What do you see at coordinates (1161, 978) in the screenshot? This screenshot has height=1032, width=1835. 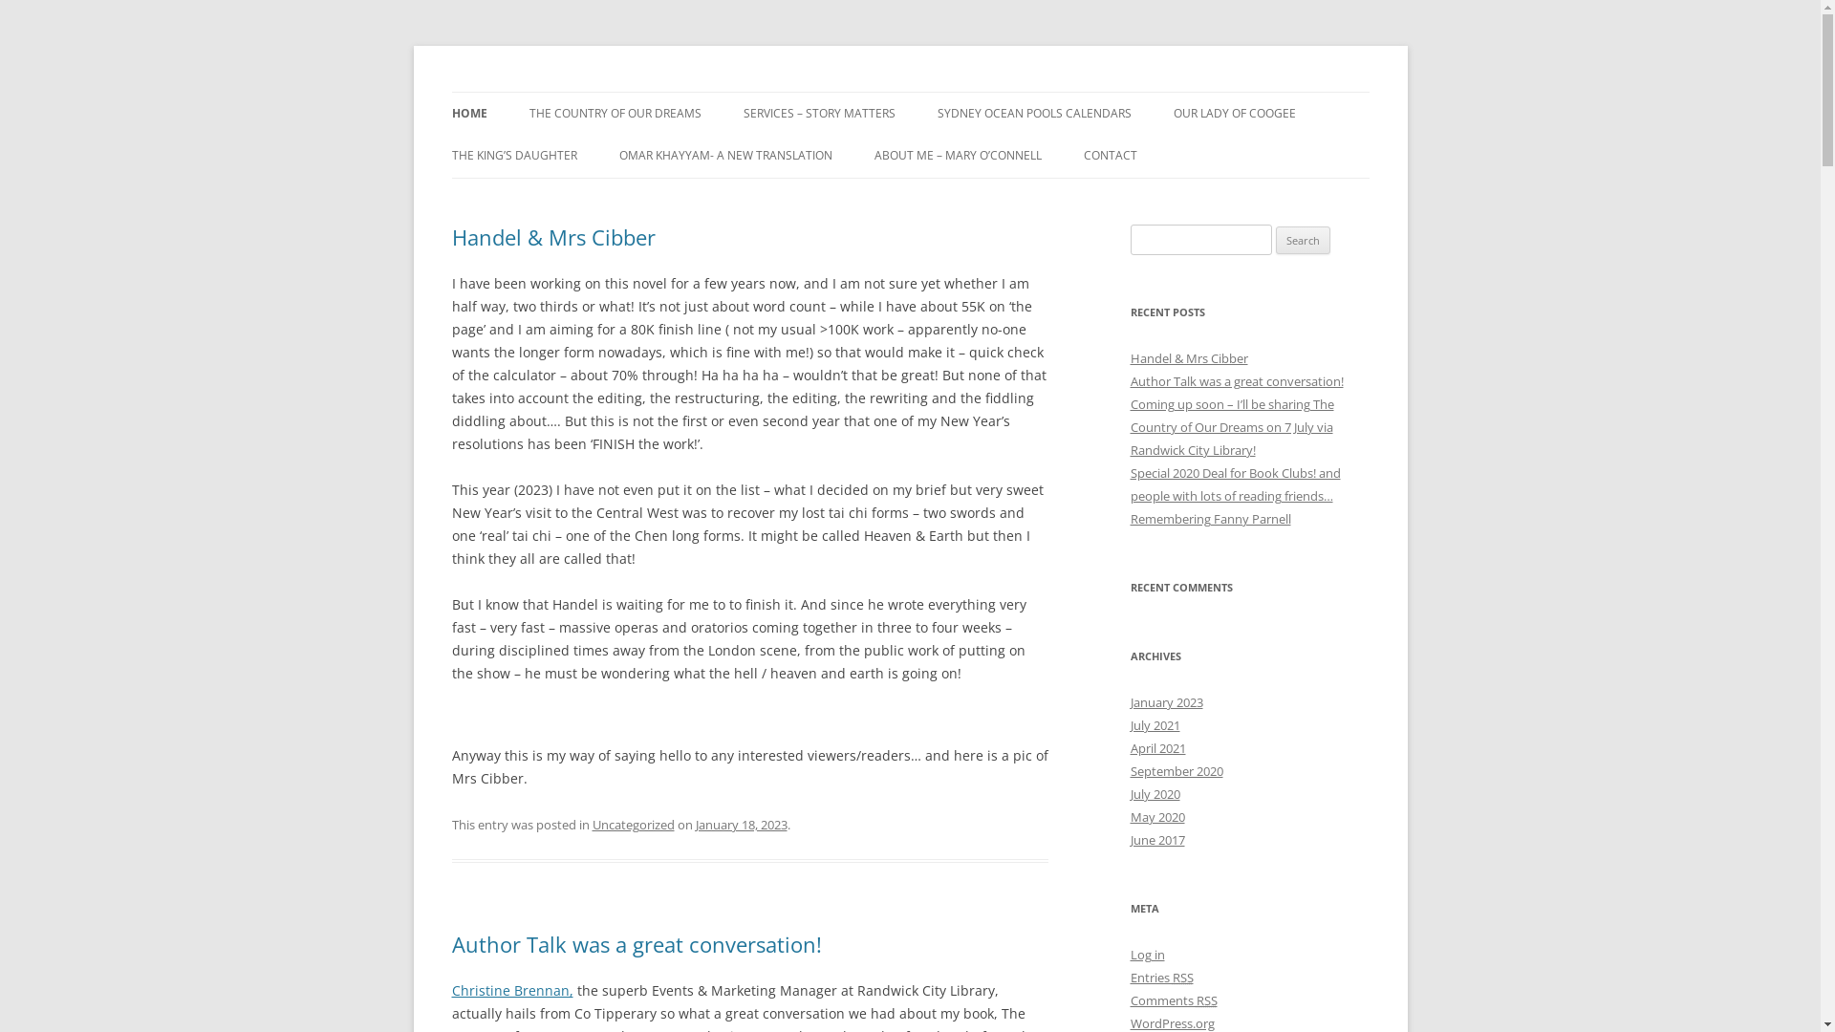 I see `Entries RSS` at bounding box center [1161, 978].